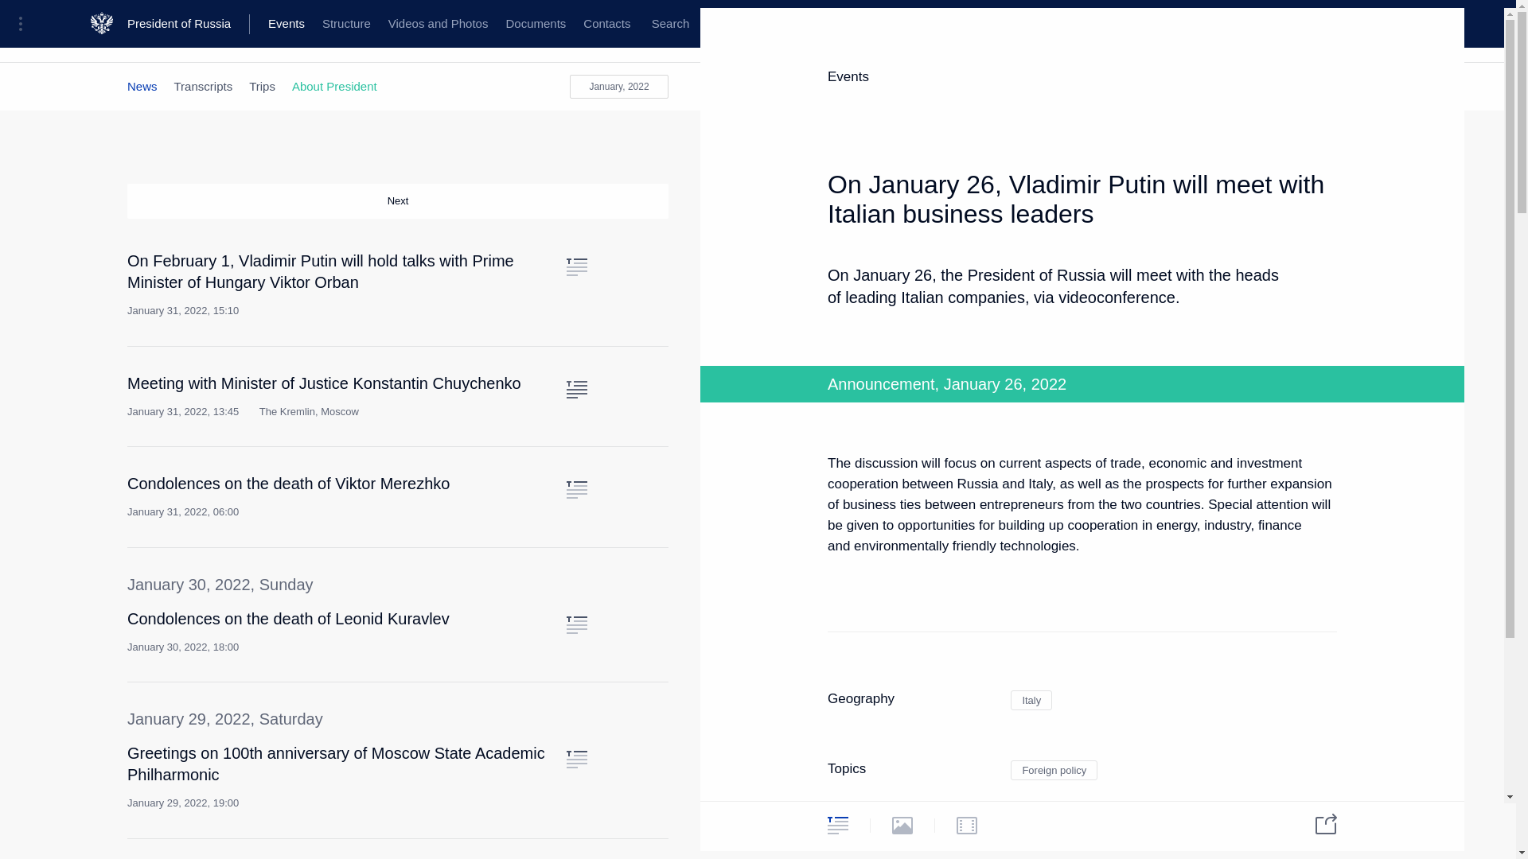 The height and width of the screenshot is (859, 1528). Describe the element at coordinates (25, 24) in the screenshot. I see `Portal Menu` at that location.